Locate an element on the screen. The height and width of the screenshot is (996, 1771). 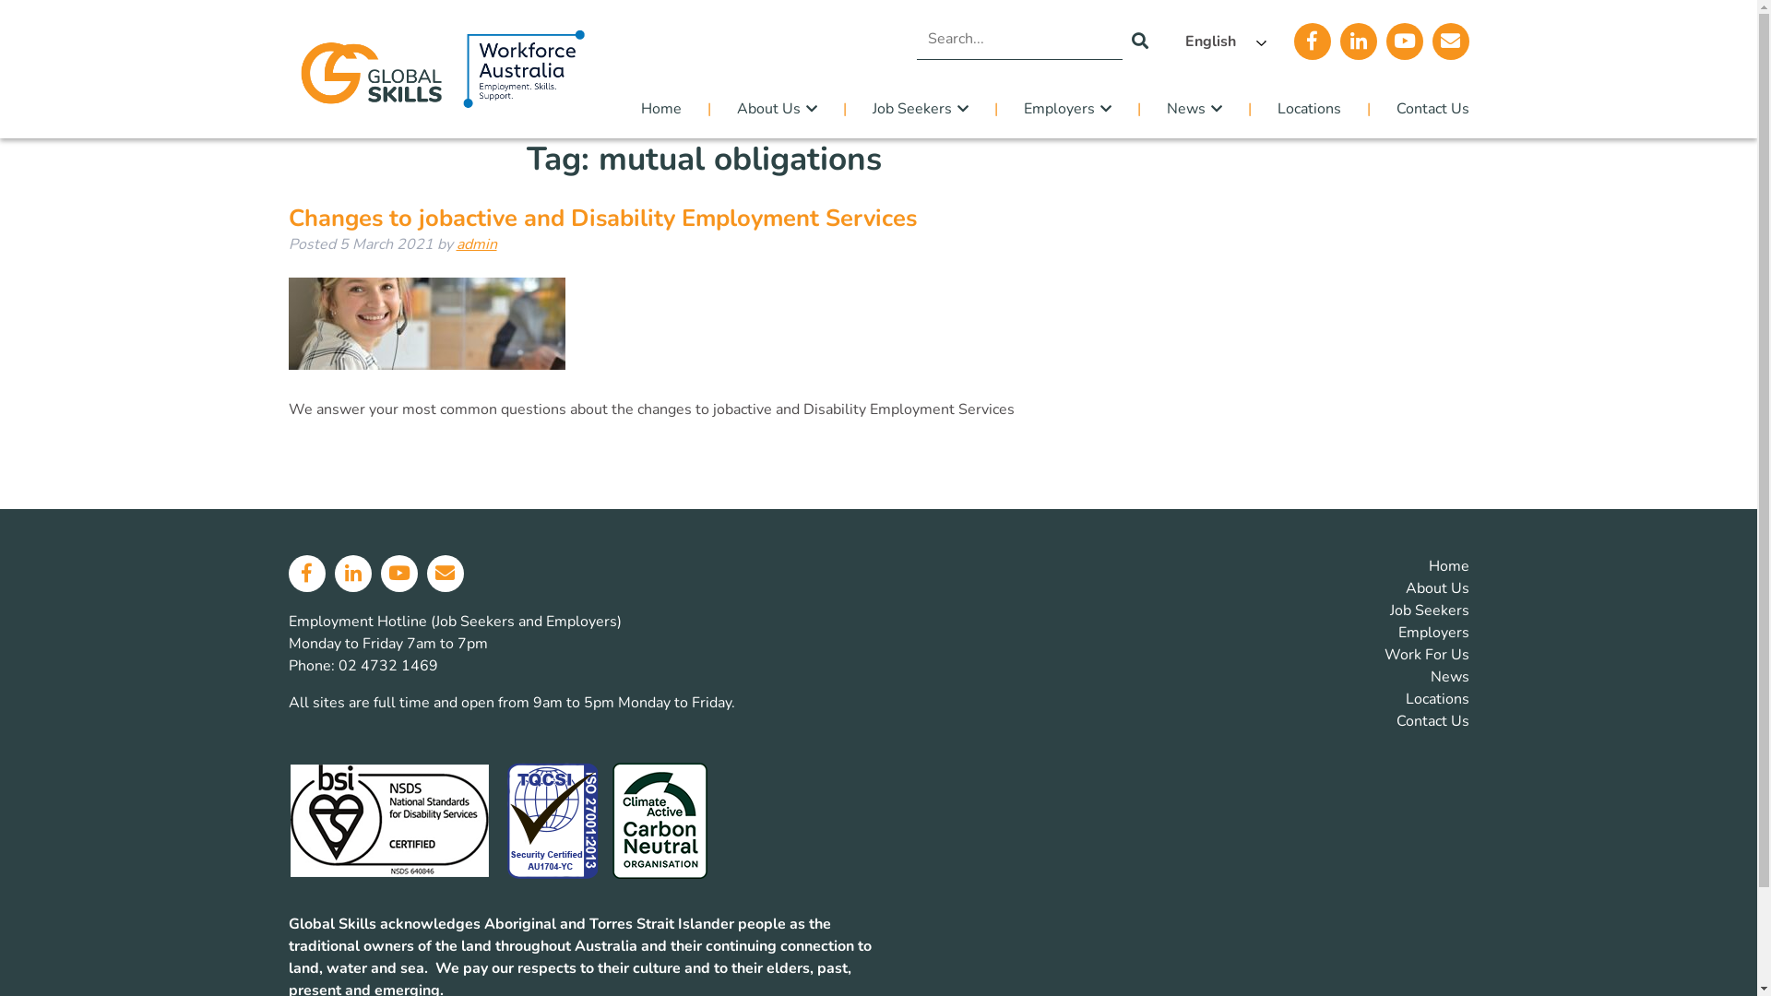
Locations is located at coordinates (1437, 699).